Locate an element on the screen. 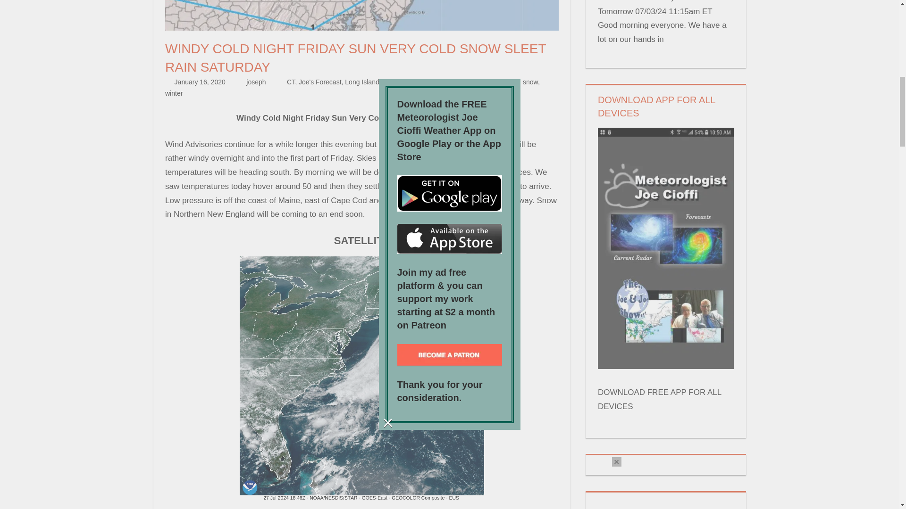 The image size is (906, 509). January 16, 2020 is located at coordinates (200, 82).